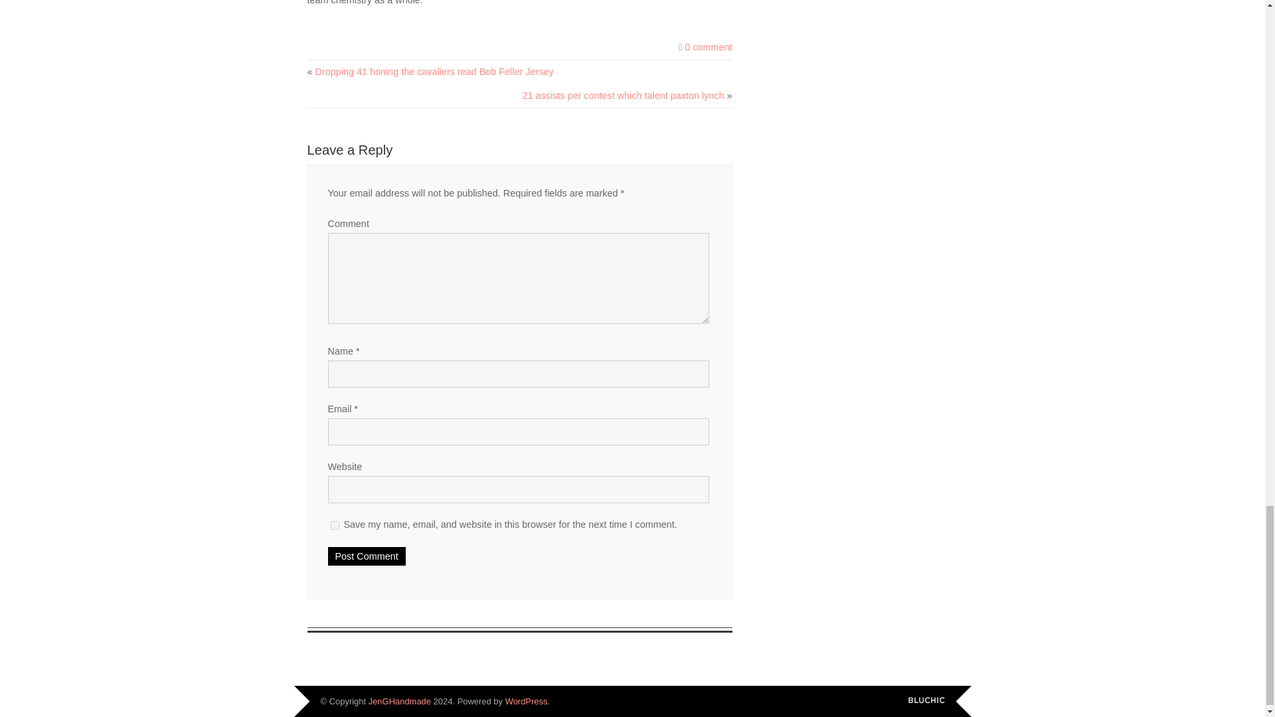 The width and height of the screenshot is (1275, 717). I want to click on WordPress, so click(526, 701).